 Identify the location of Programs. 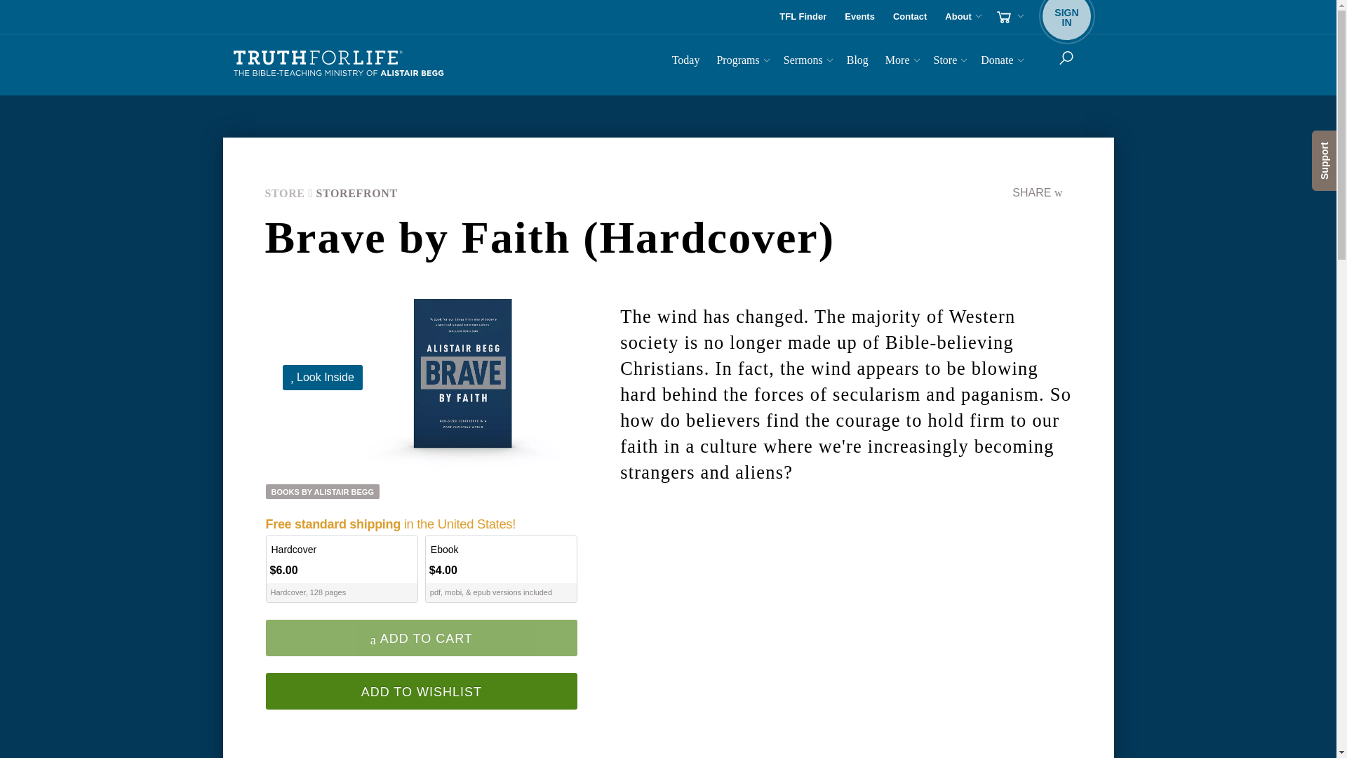
(1066, 17).